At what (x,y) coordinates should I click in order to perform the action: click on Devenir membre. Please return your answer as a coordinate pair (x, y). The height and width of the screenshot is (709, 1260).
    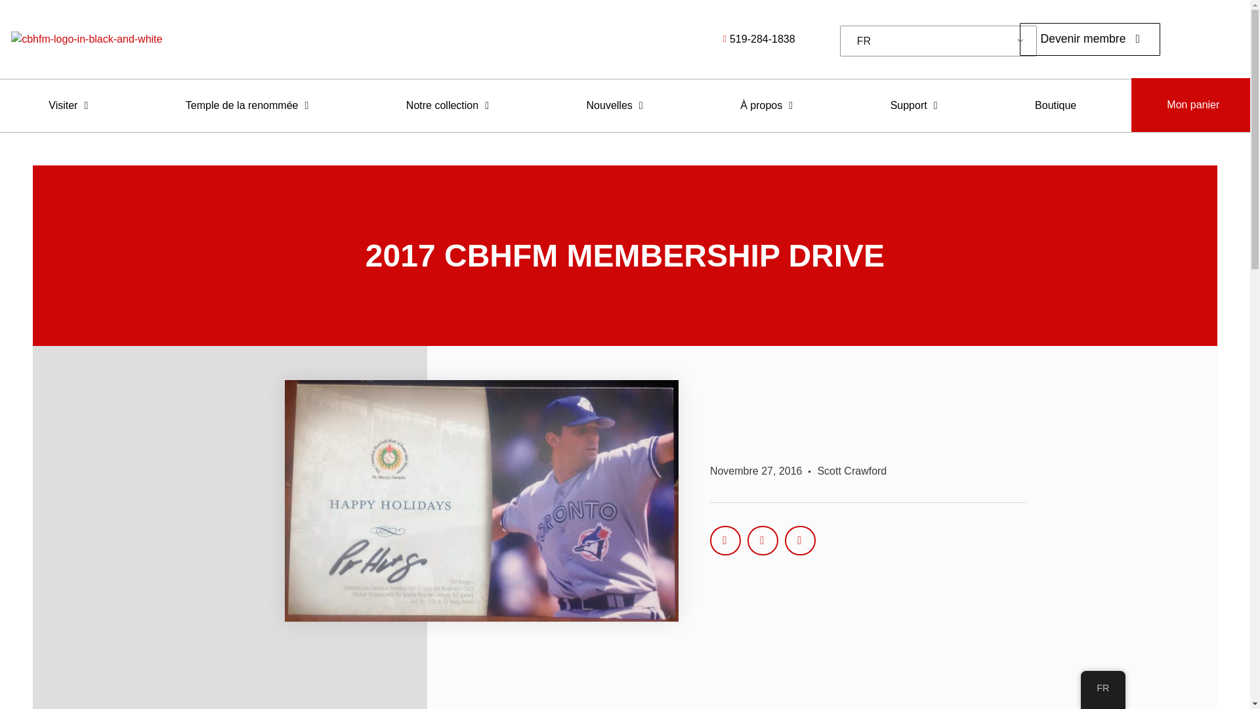
    Looking at the image, I should click on (1089, 39).